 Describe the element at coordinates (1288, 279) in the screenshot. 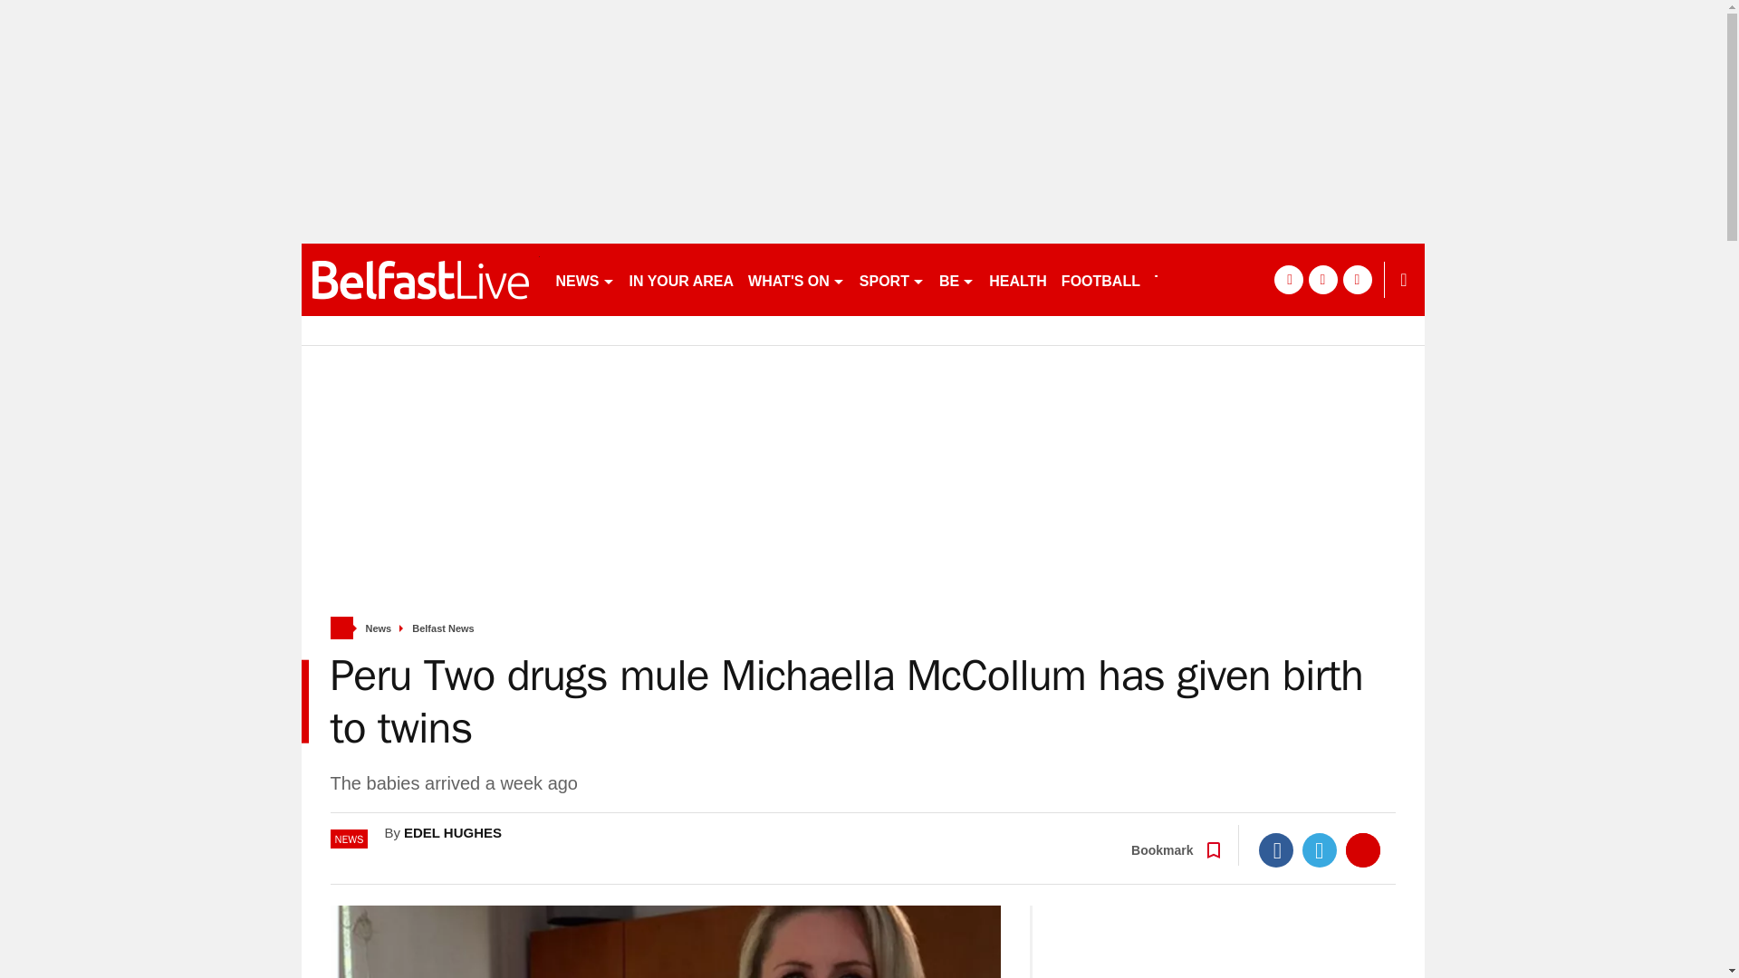

I see `facebook` at that location.